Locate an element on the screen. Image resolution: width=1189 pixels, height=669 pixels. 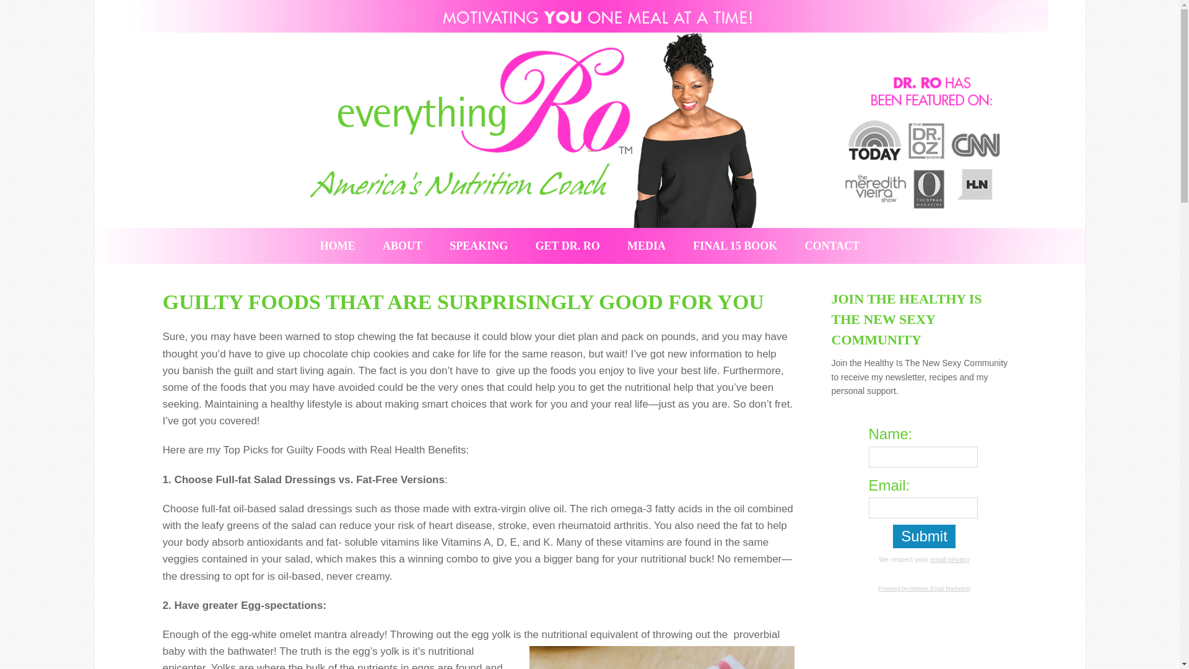
GET DR. RO is located at coordinates (567, 245).